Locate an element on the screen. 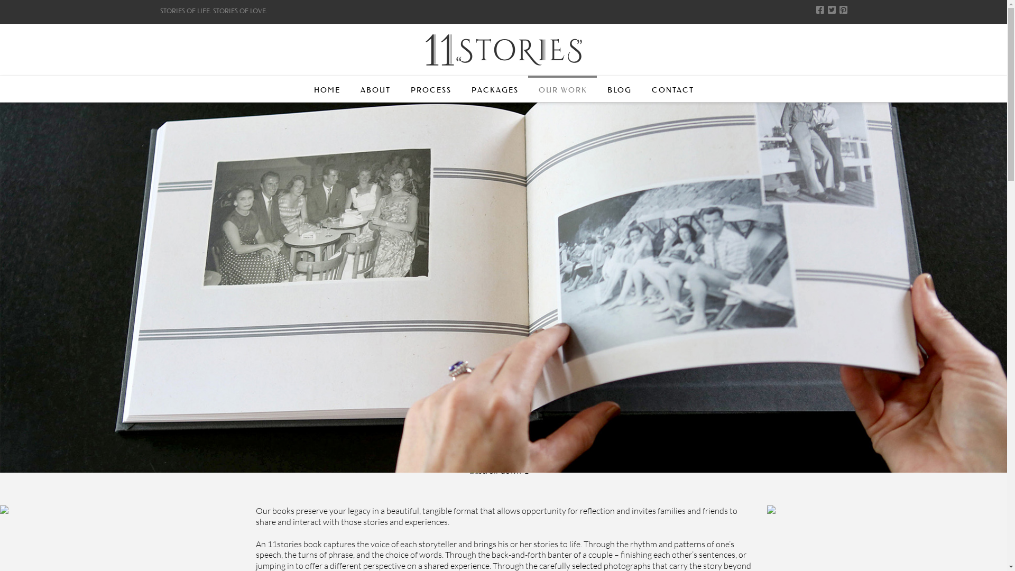 Image resolution: width=1015 pixels, height=571 pixels. OUR WORK is located at coordinates (562, 89).